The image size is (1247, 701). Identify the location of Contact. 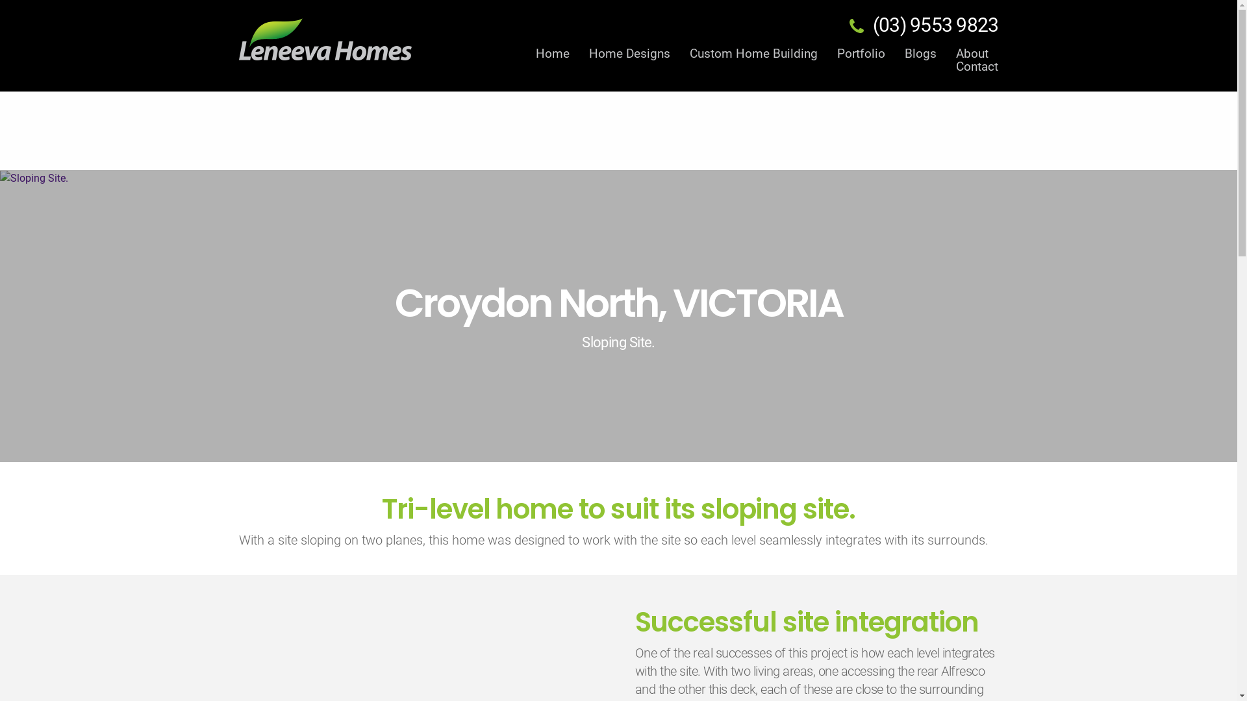
(975, 67).